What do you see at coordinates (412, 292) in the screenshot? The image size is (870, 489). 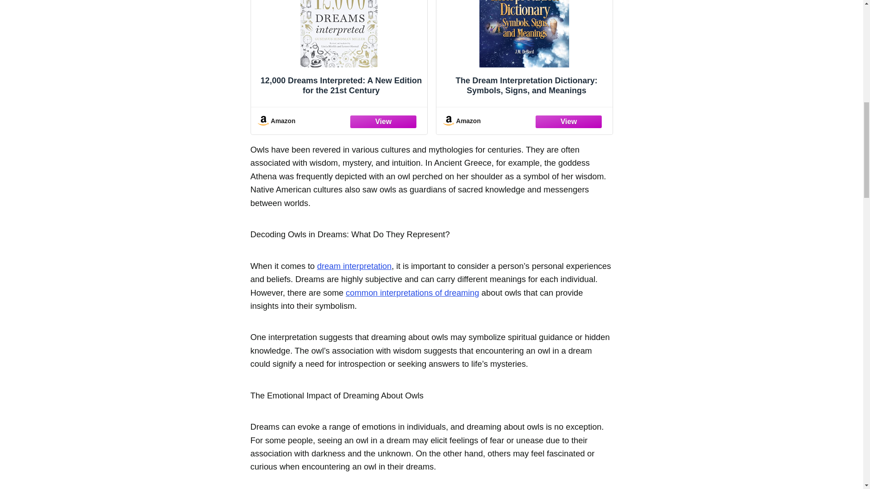 I see `common interpretations of dreaming` at bounding box center [412, 292].